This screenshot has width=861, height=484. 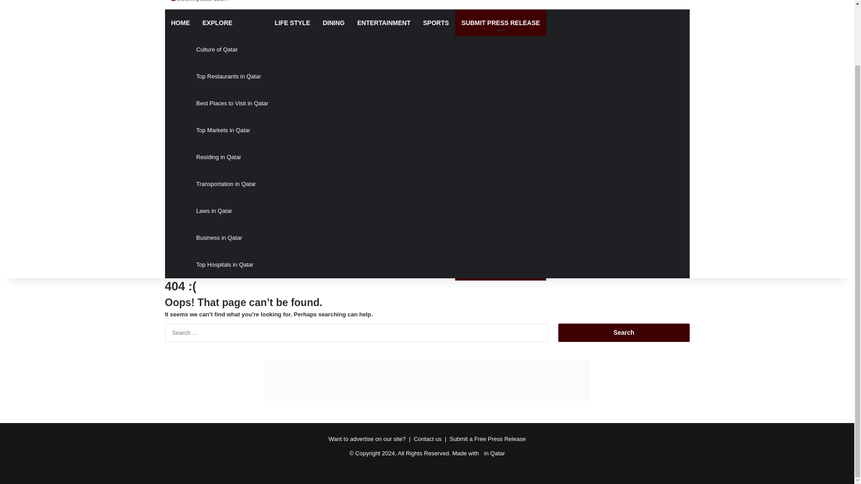 I want to click on Contact us, so click(x=428, y=439).